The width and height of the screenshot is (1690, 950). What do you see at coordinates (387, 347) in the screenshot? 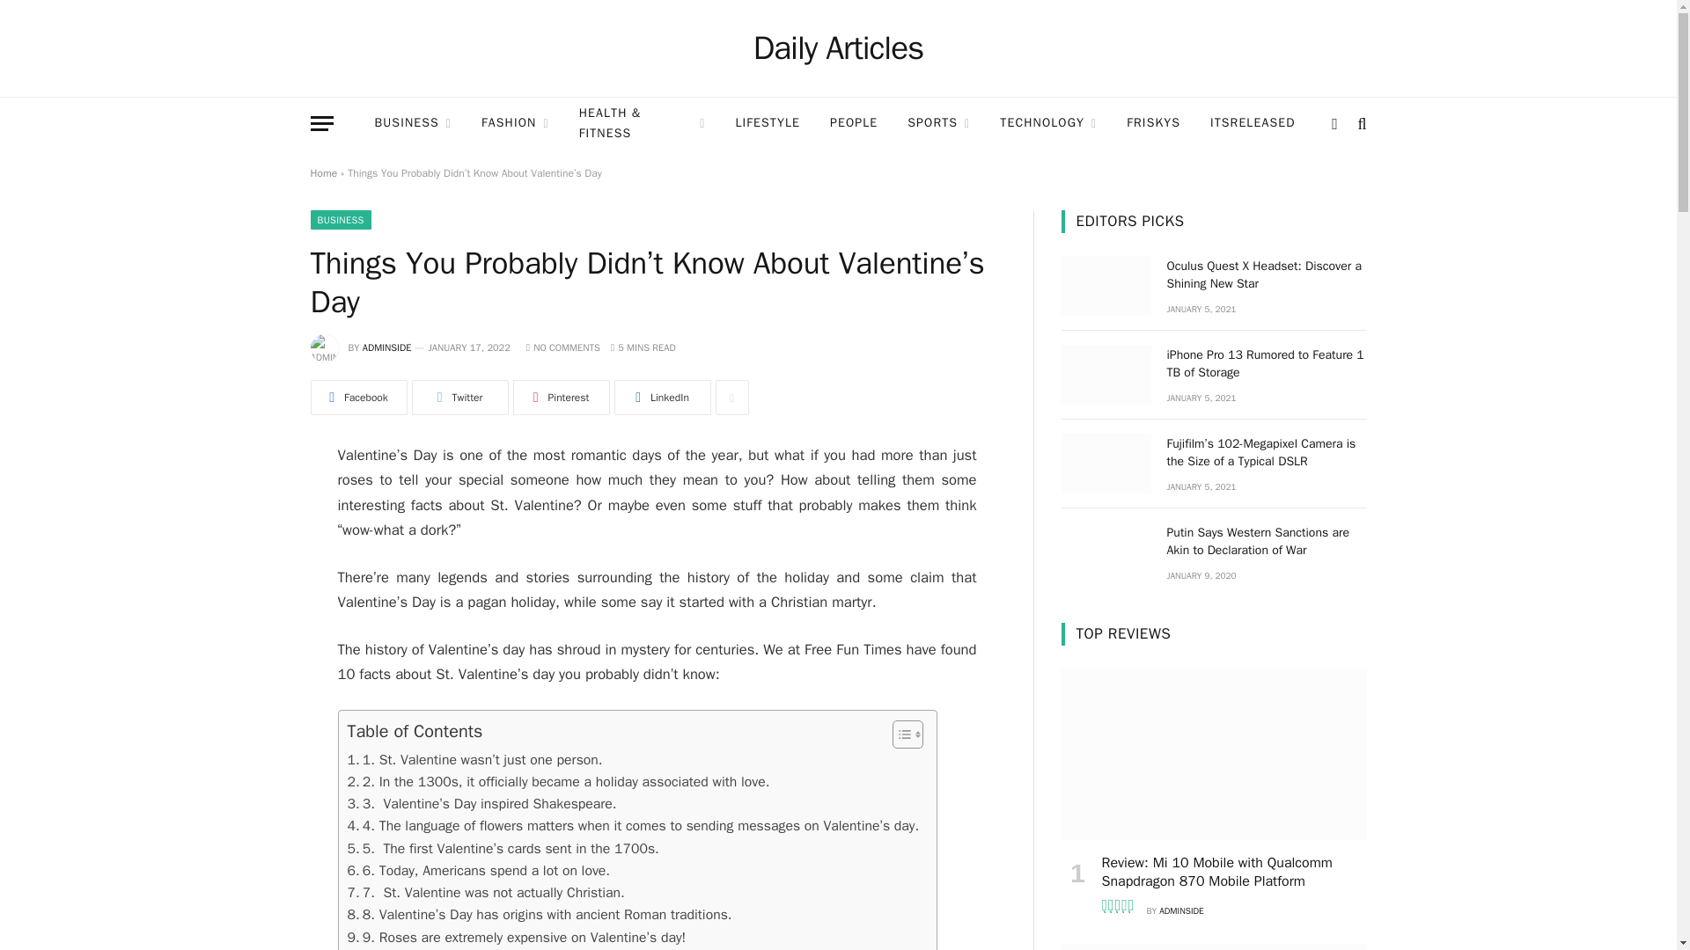
I see `Posts by adminside` at bounding box center [387, 347].